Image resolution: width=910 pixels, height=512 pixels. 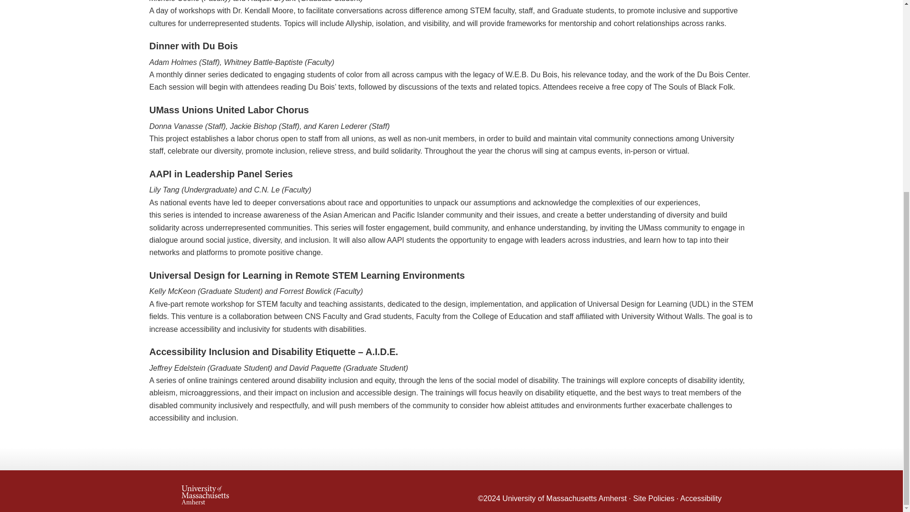 I want to click on Accessibility, so click(x=701, y=498).